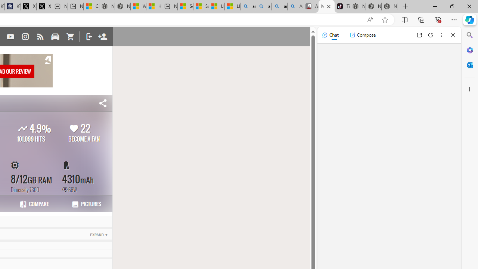 Image resolution: width=478 pixels, height=269 pixels. Describe the element at coordinates (154, 7) in the screenshot. I see `Huge shark washes ashore at New York City beach | Watch` at that location.